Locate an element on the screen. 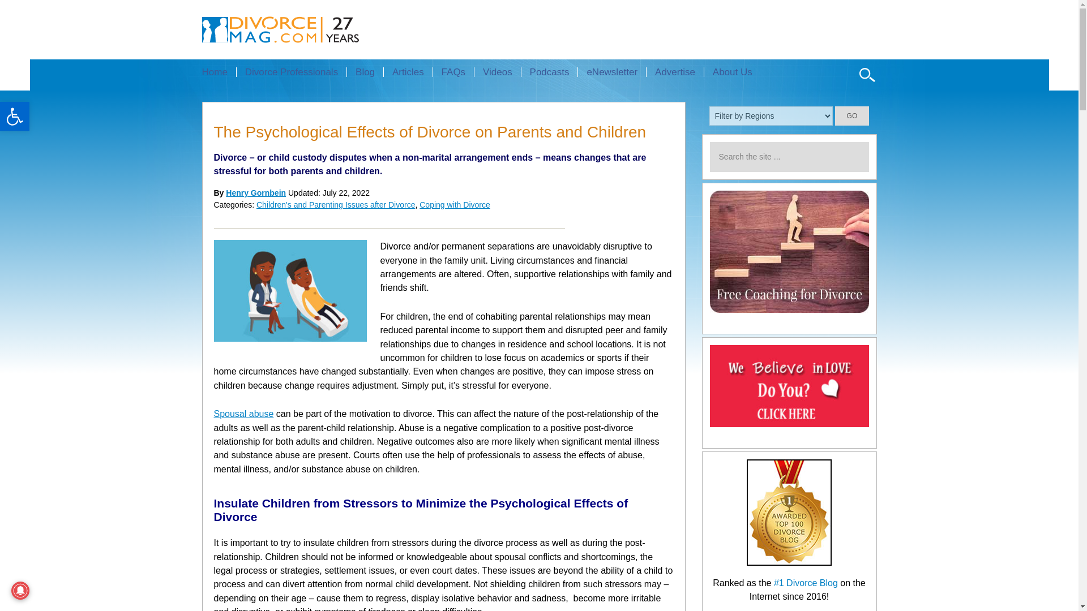  Divorce Professionals is located at coordinates (291, 72).